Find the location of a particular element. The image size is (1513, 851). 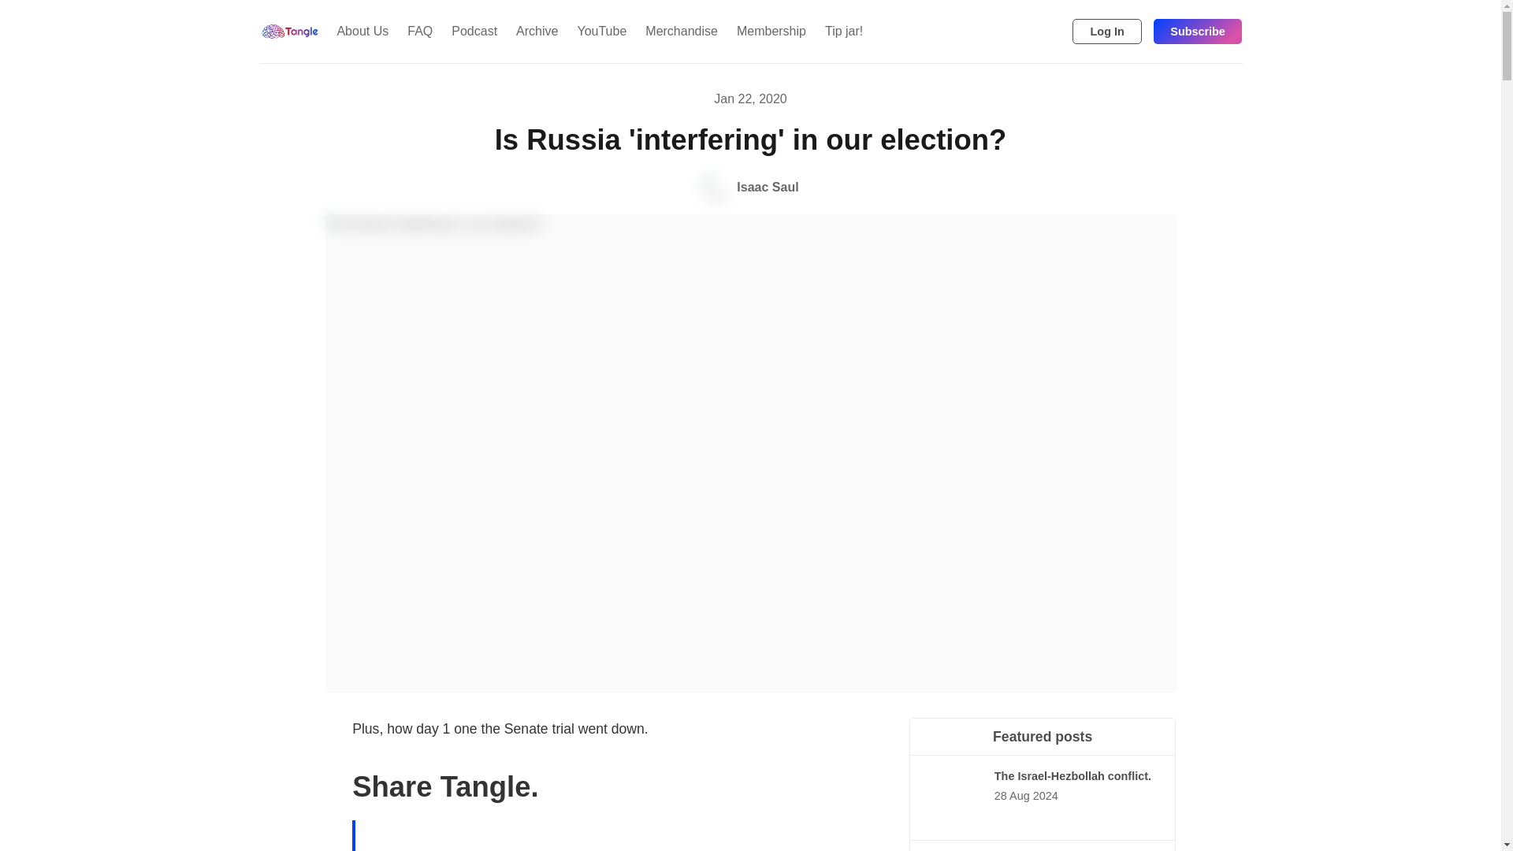

FAQ is located at coordinates (419, 31).